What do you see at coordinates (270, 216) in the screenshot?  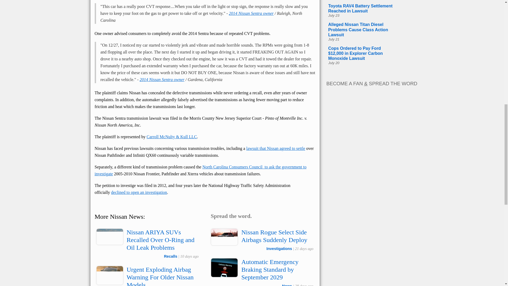 I see `Share on Twitter` at bounding box center [270, 216].